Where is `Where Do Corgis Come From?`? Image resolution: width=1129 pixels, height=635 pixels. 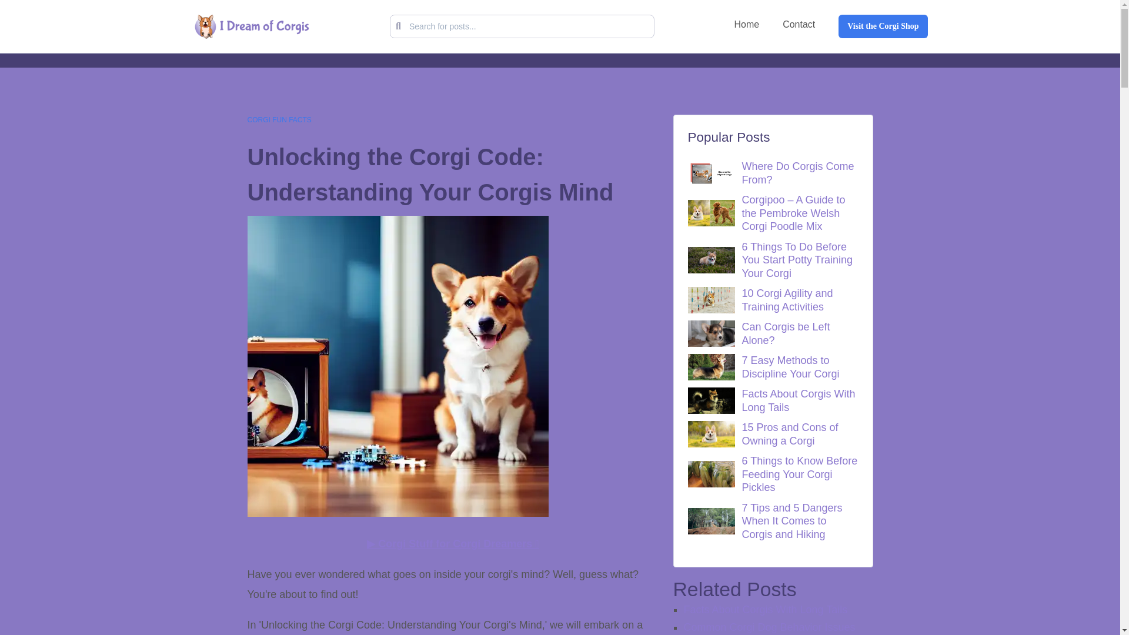 Where Do Corgis Come From? is located at coordinates (796, 173).